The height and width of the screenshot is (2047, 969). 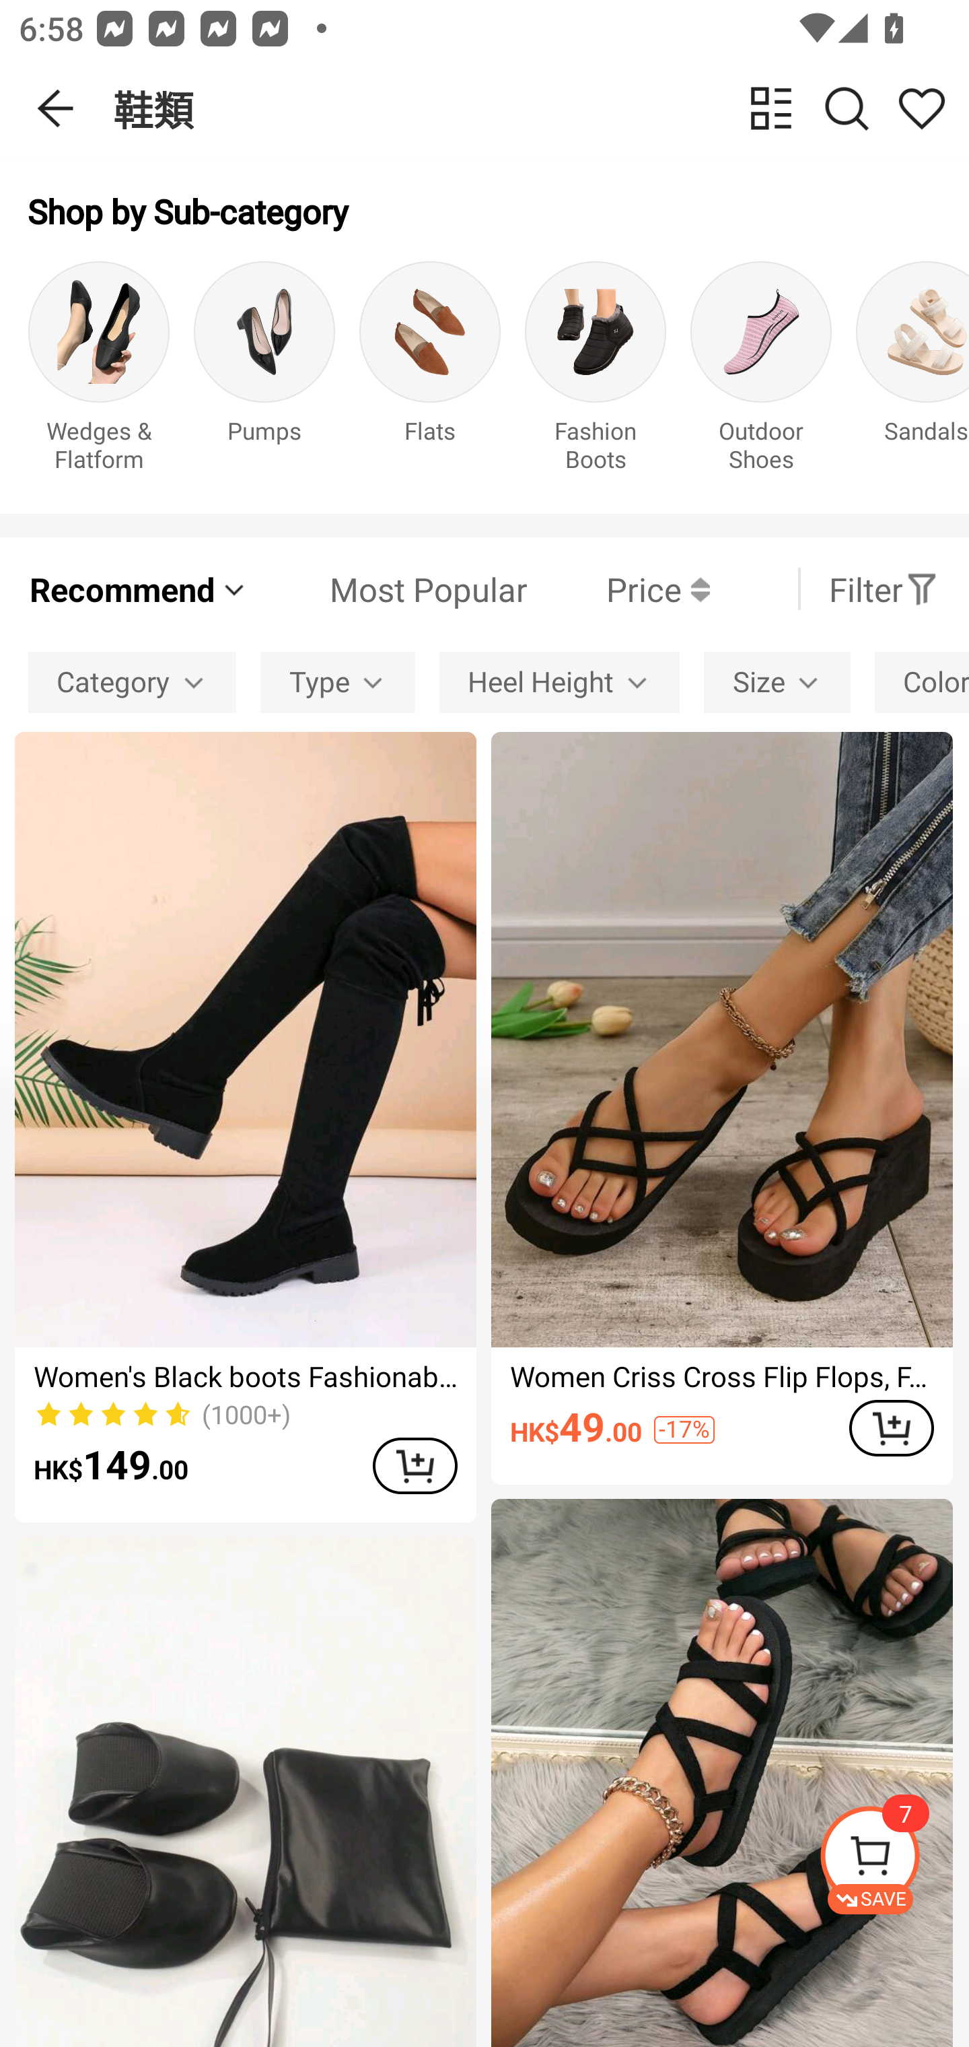 I want to click on Flats, so click(x=430, y=373).